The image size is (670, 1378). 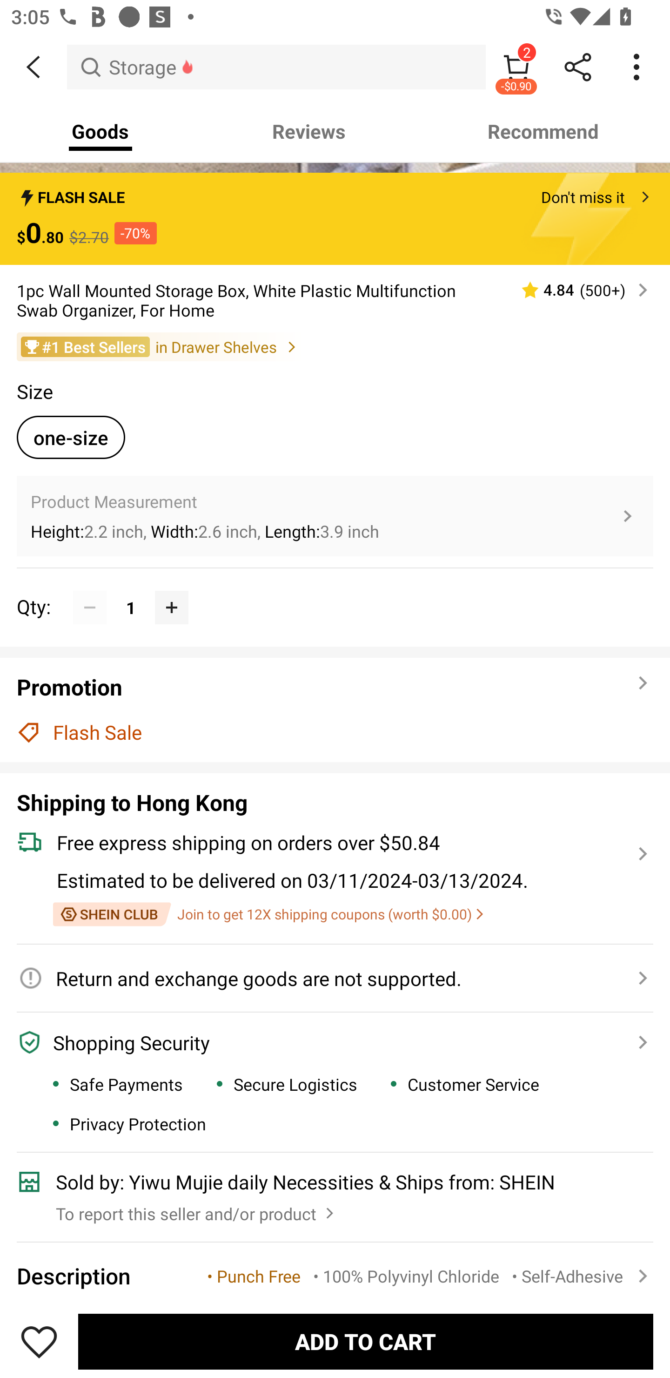 What do you see at coordinates (335, 218) in the screenshot?
I see `FLASH SALE Don't miss it $0.80 $2.70 -70%` at bounding box center [335, 218].